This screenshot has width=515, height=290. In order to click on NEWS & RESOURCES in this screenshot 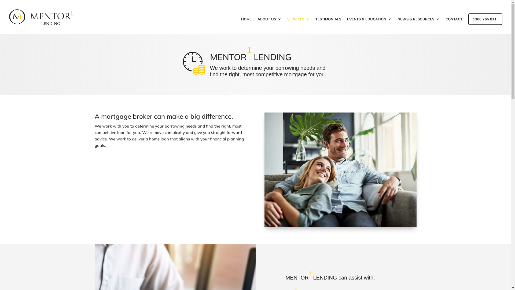, I will do `click(418, 26)`.